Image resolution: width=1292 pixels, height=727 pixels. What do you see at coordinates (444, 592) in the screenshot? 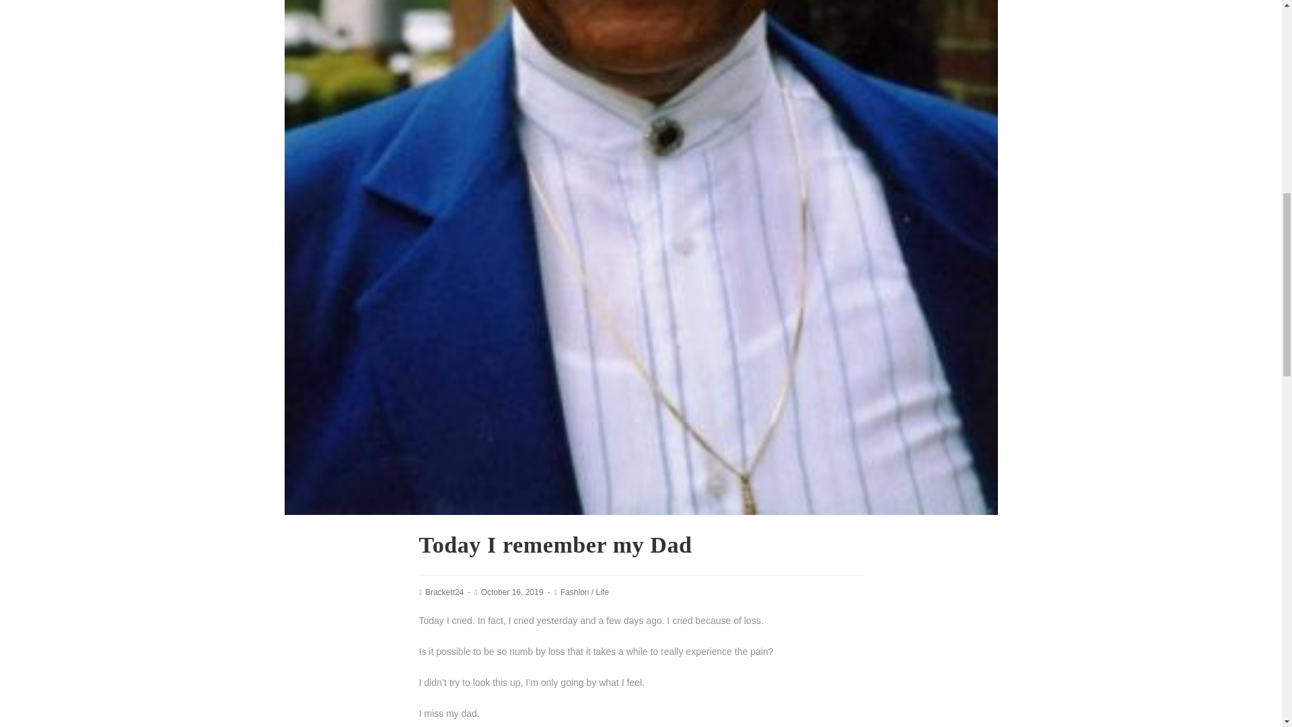
I see `Posts by Brackett24` at bounding box center [444, 592].